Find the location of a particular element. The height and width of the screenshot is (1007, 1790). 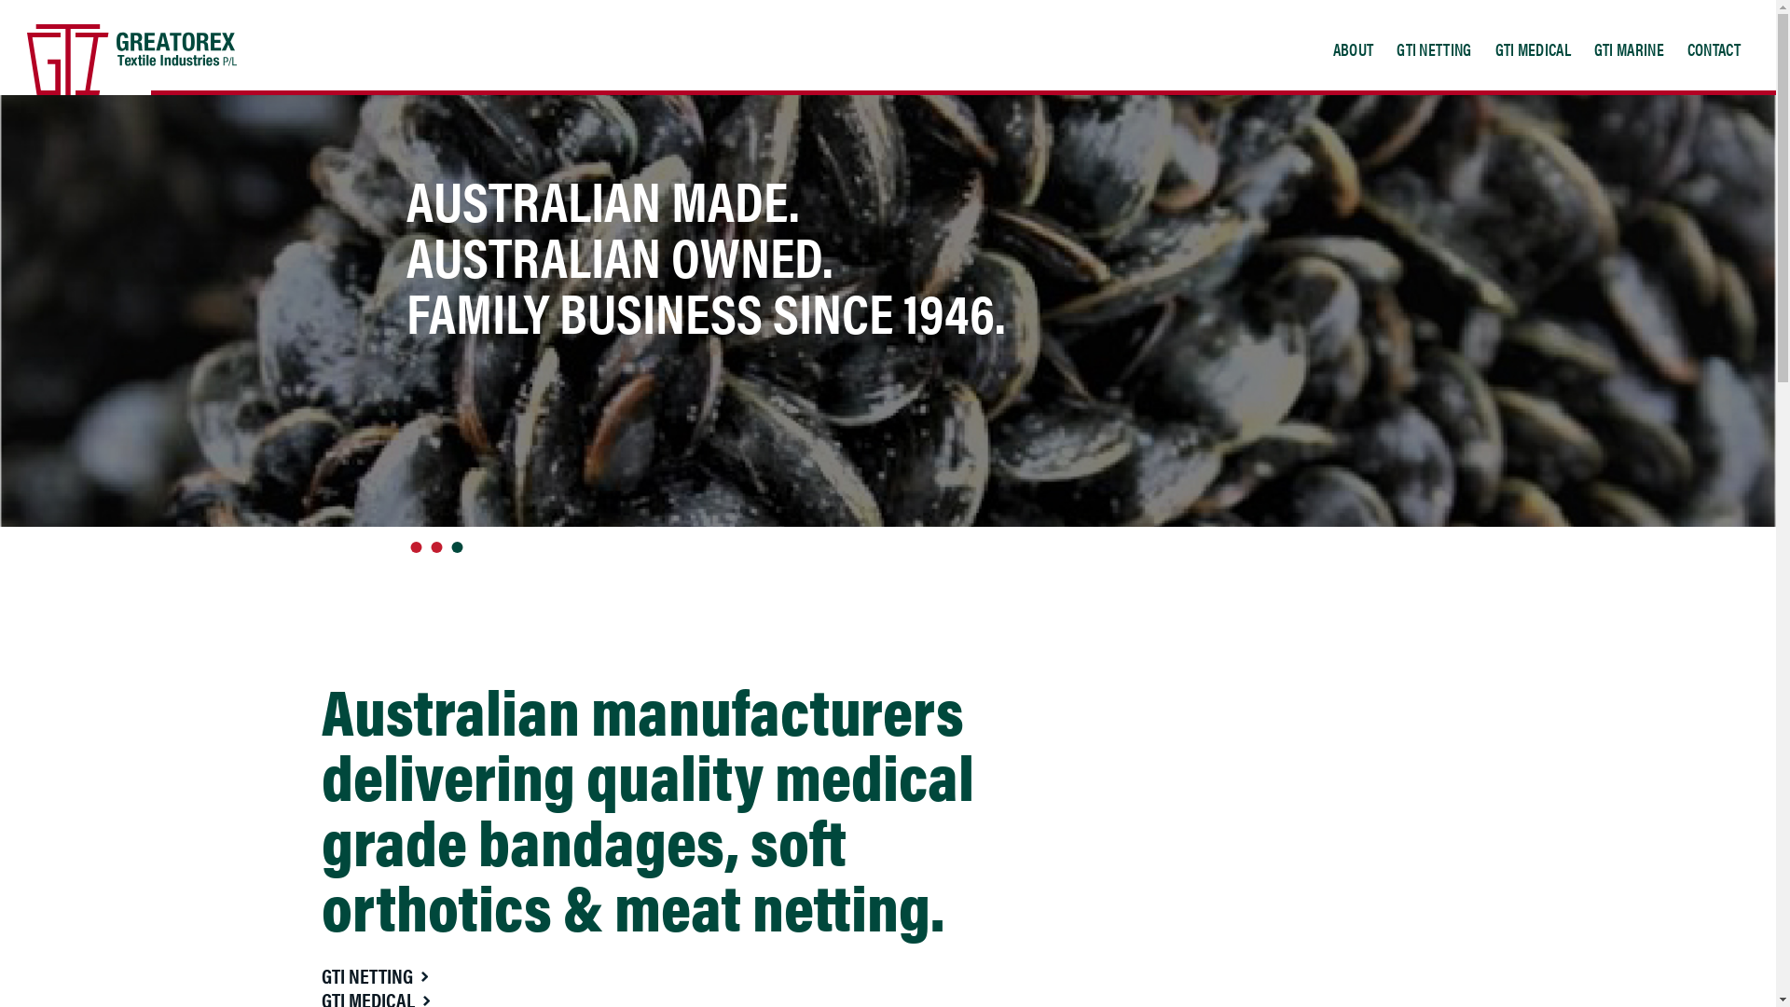

2 is located at coordinates (436, 547).